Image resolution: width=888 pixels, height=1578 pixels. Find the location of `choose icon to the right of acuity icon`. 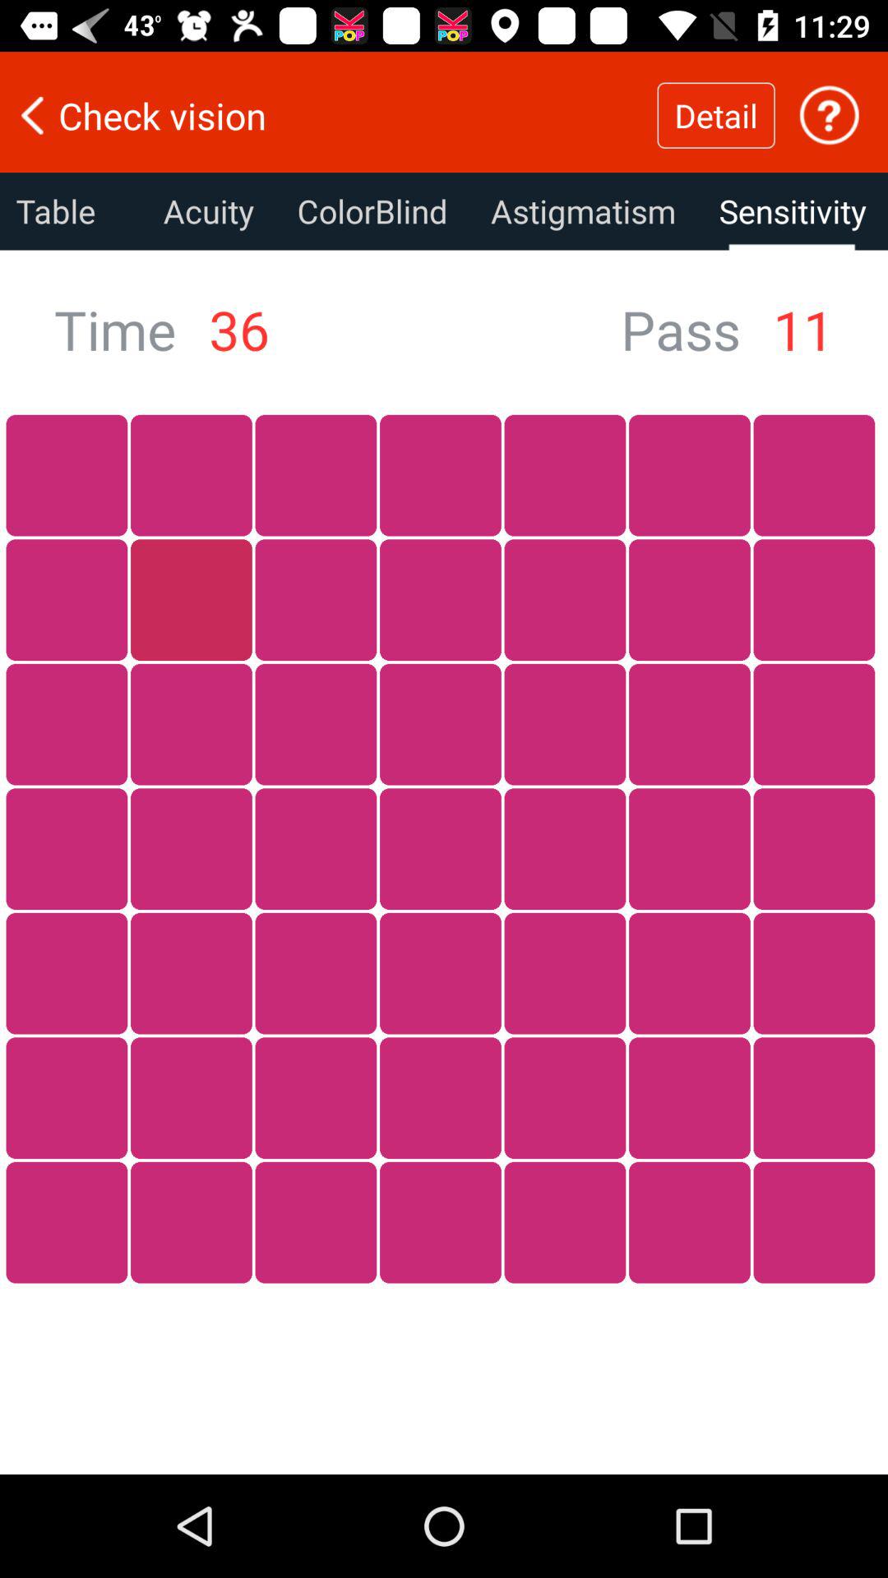

choose icon to the right of acuity icon is located at coordinates (372, 211).